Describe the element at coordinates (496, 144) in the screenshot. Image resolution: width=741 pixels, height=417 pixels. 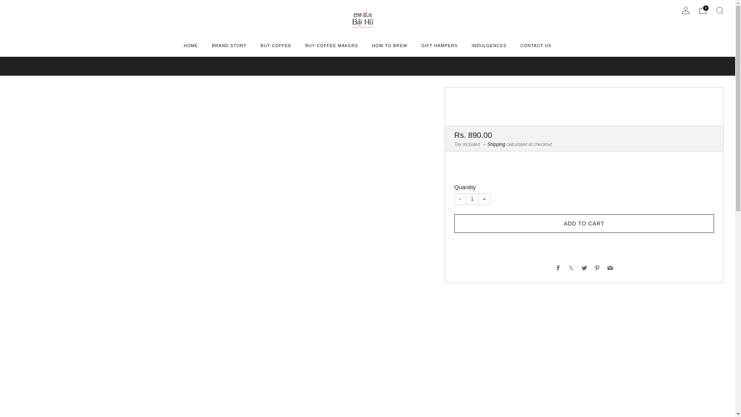
I see `Shipping` at that location.